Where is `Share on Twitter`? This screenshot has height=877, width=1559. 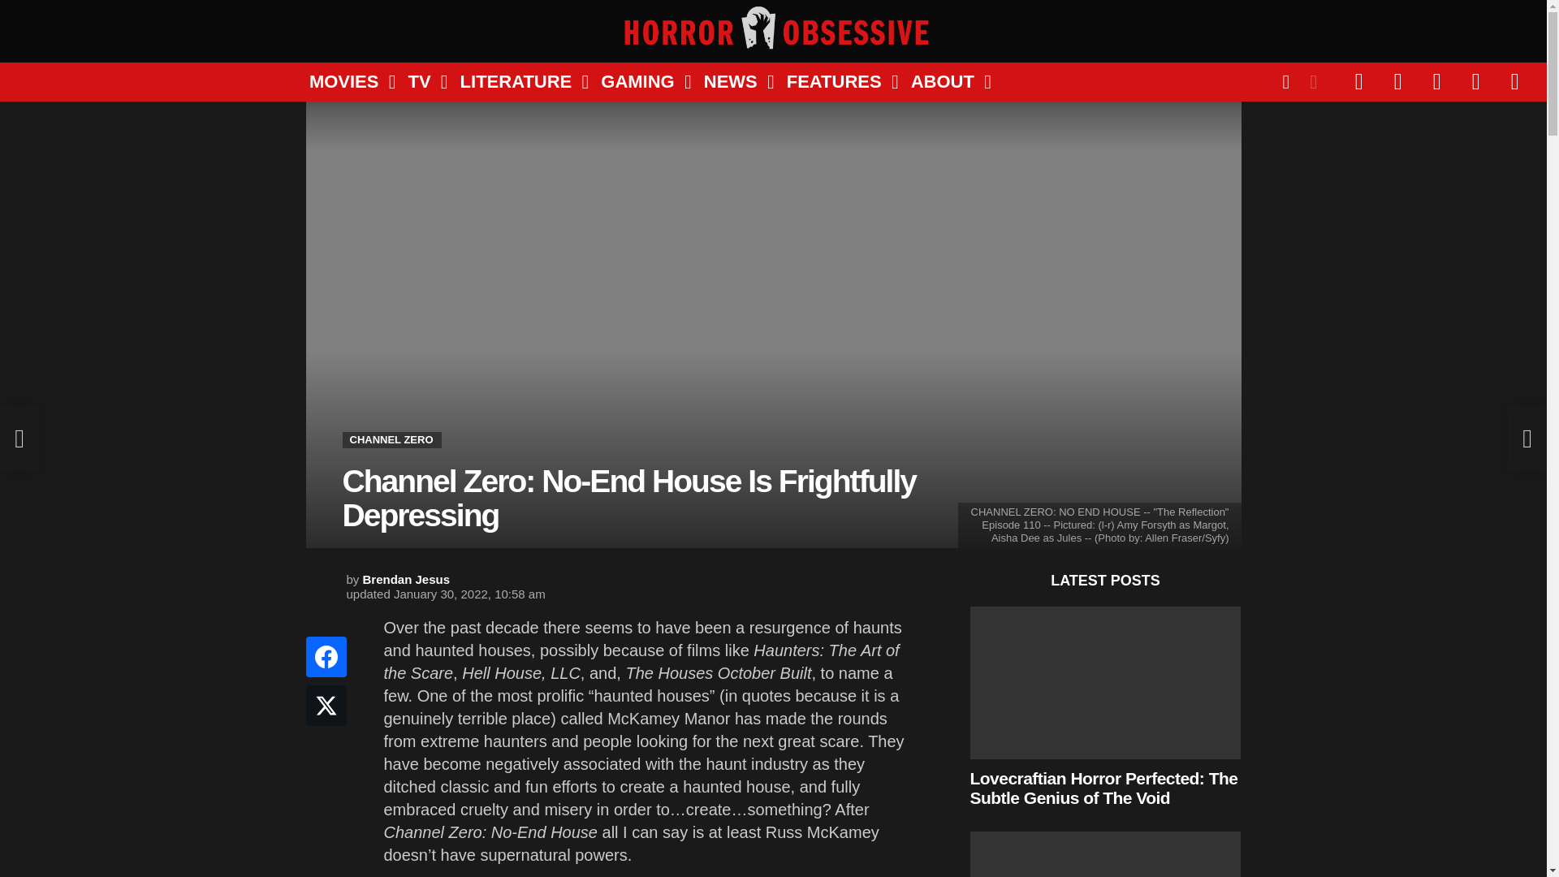
Share on Twitter is located at coordinates (326, 705).